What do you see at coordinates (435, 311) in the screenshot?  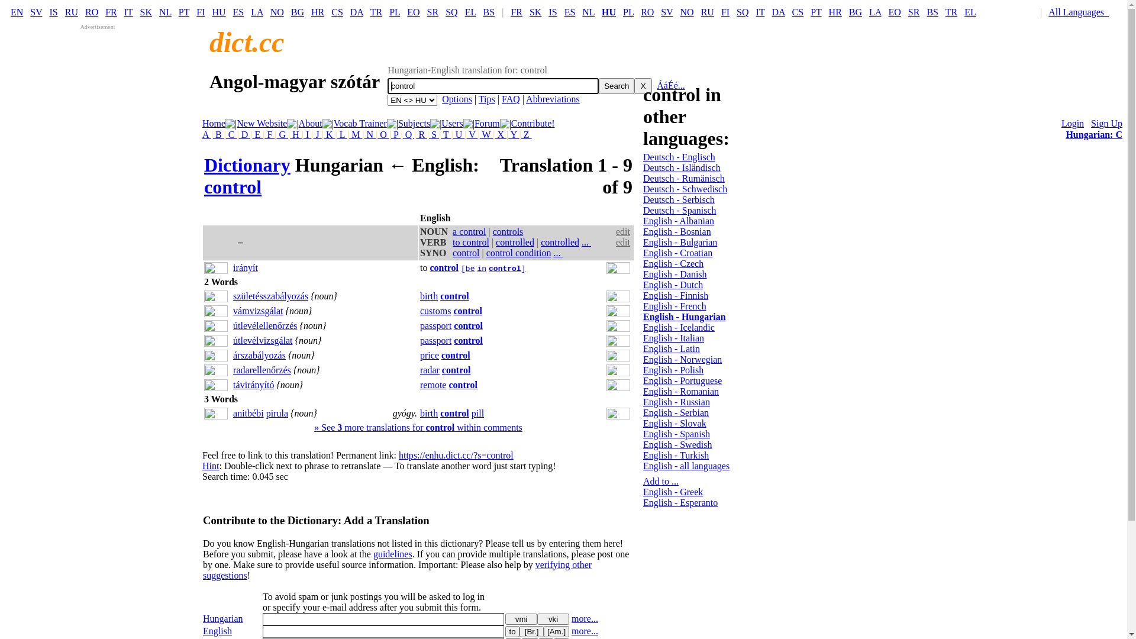 I see `customs` at bounding box center [435, 311].